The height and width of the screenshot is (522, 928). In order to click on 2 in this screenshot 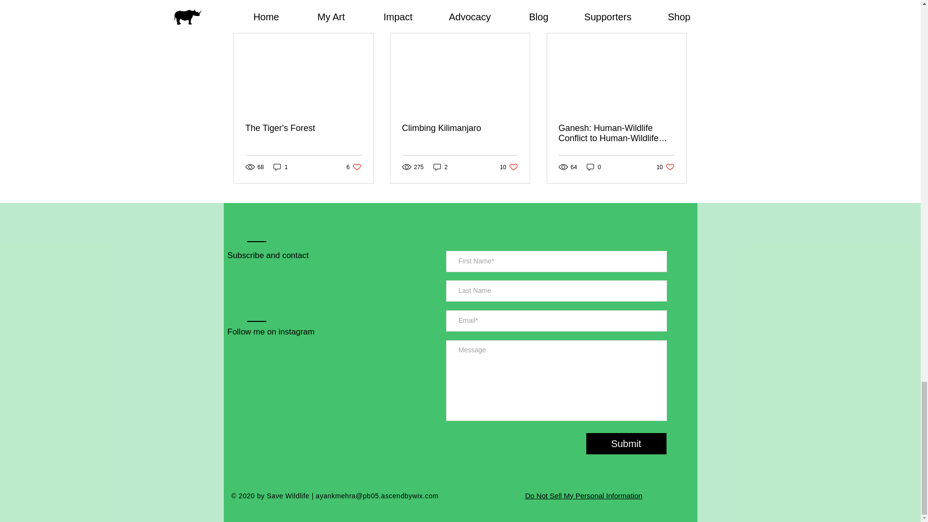, I will do `click(508, 167)`.